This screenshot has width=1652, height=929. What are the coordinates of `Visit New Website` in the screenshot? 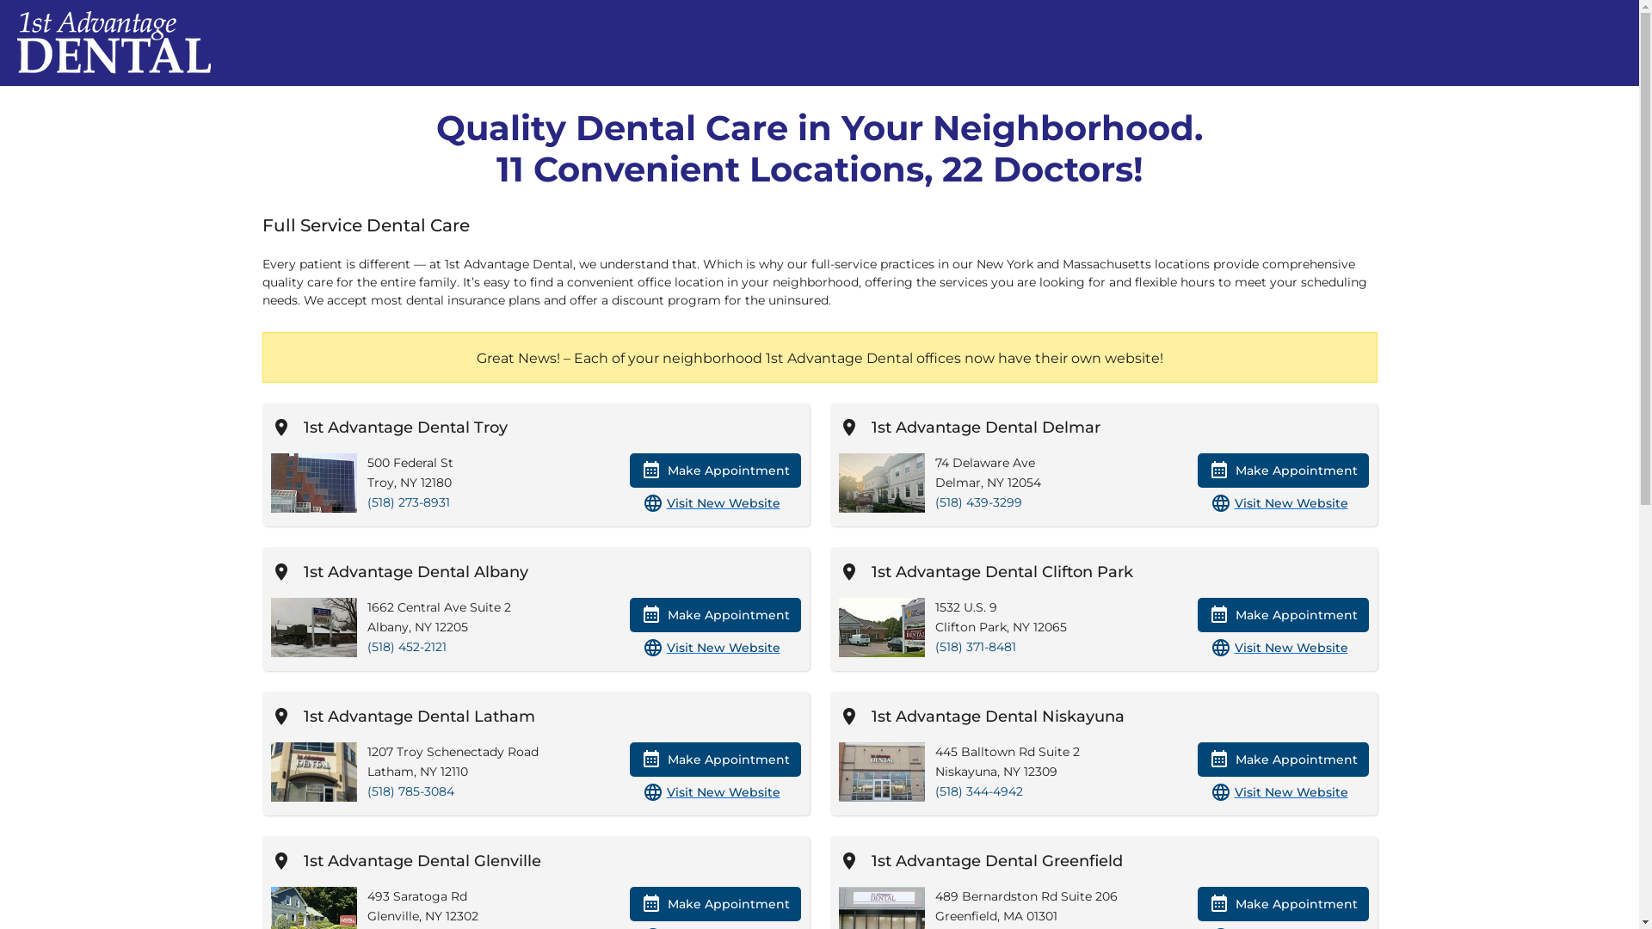 It's located at (721, 649).